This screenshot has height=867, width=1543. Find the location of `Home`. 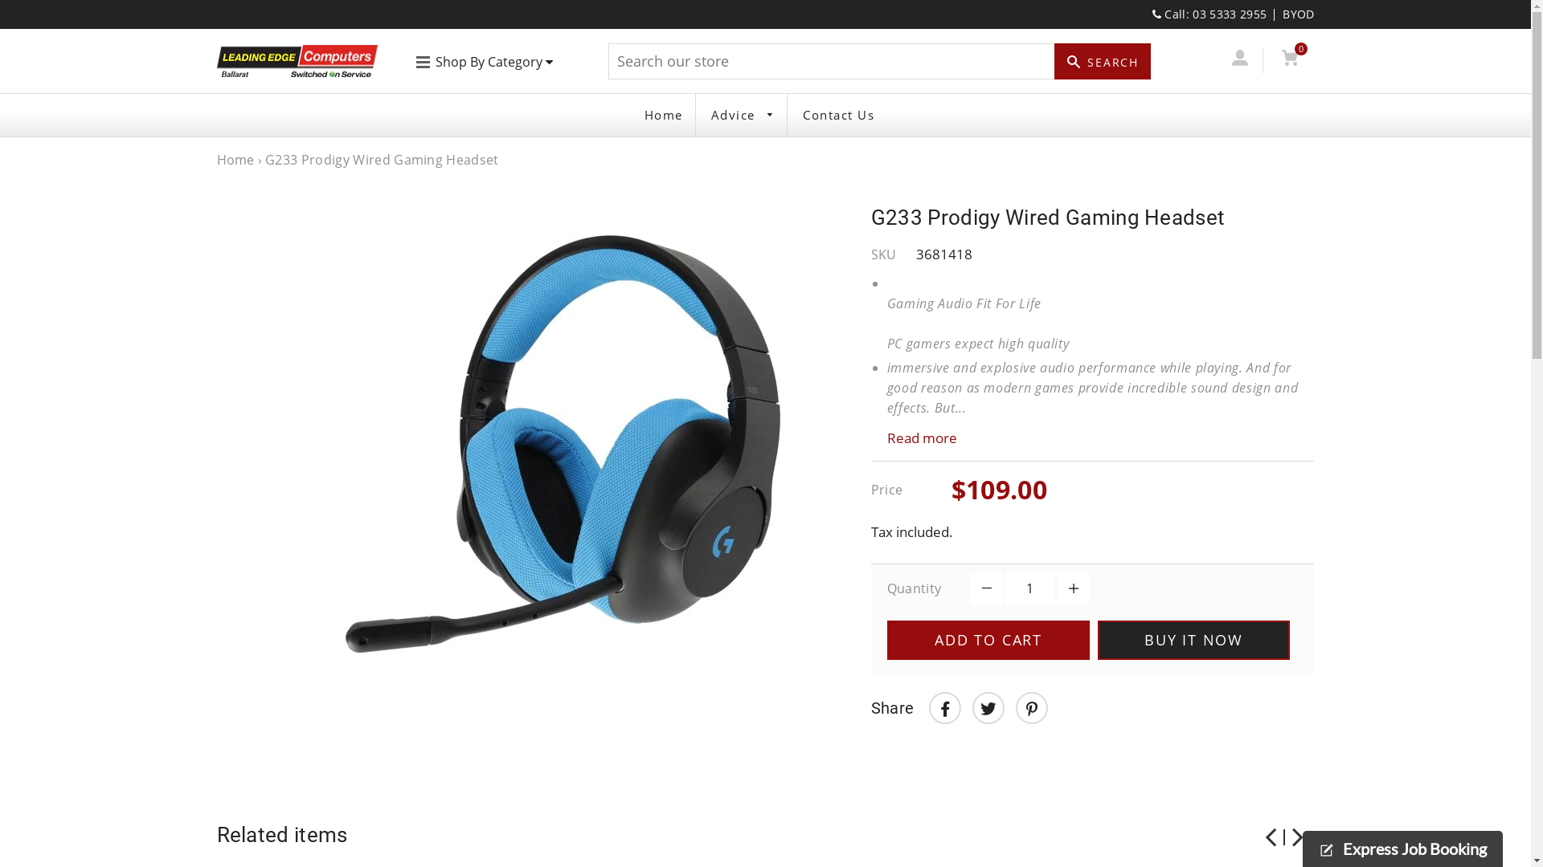

Home is located at coordinates (664, 116).